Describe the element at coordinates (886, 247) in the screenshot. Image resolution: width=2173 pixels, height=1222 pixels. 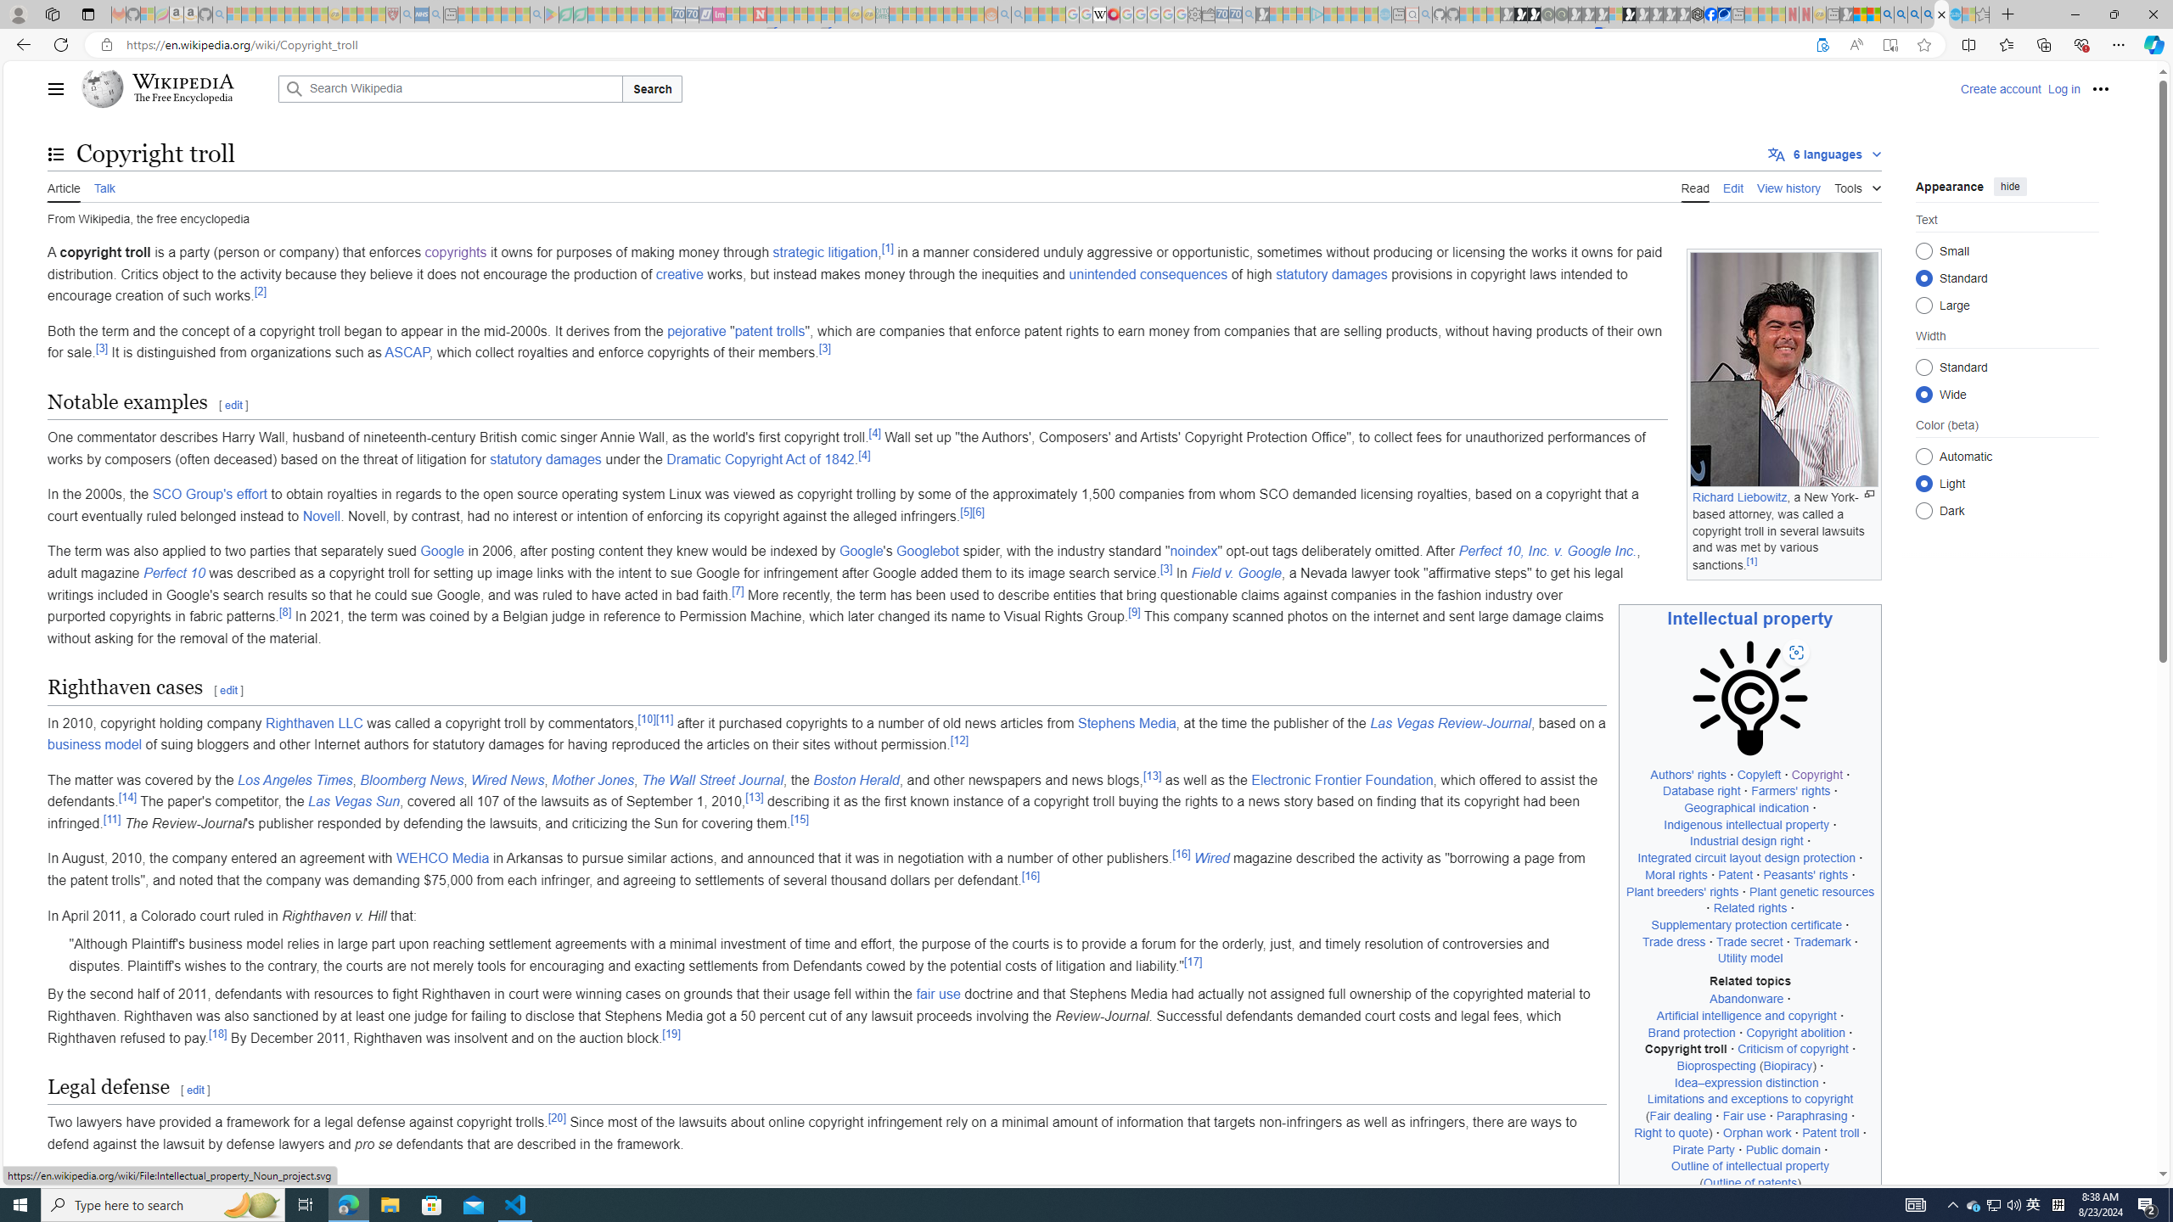
I see `[1]` at that location.